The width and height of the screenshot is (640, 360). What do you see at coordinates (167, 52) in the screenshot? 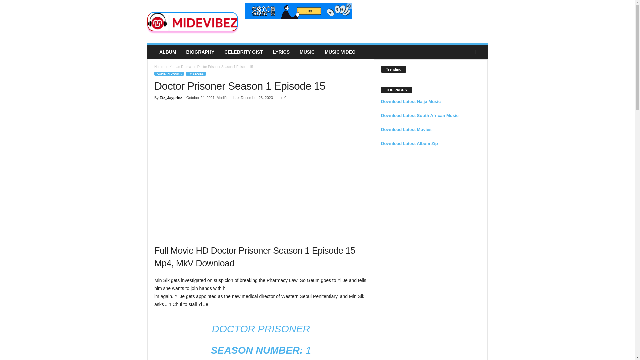
I see `ALBUM` at bounding box center [167, 52].